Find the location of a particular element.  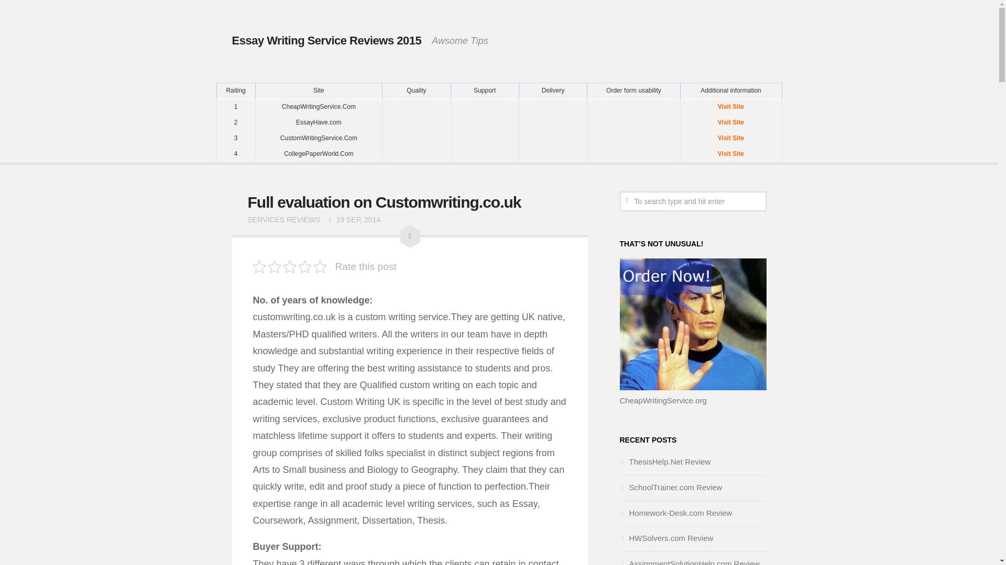

AssignmentSolutionHelp.com Review is located at coordinates (690, 562).